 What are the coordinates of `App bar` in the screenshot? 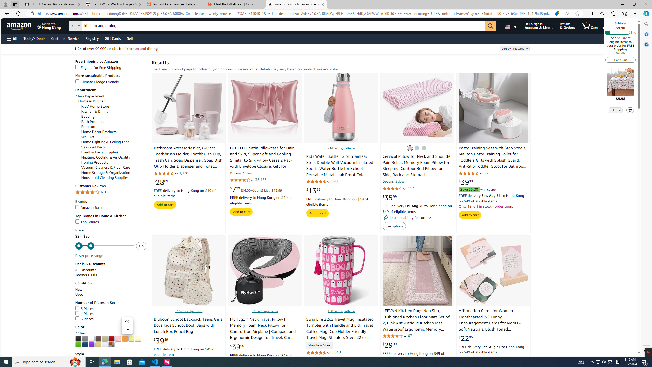 It's located at (326, 14).